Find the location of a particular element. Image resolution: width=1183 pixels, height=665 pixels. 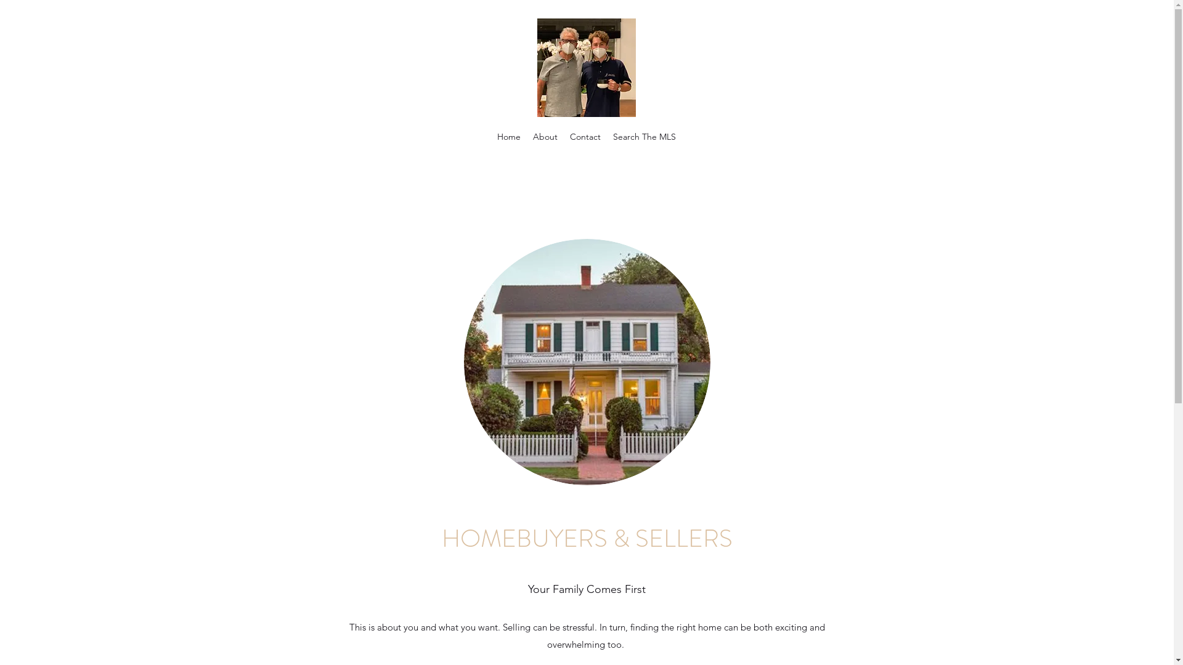

Search The MLS is located at coordinates (644, 137).